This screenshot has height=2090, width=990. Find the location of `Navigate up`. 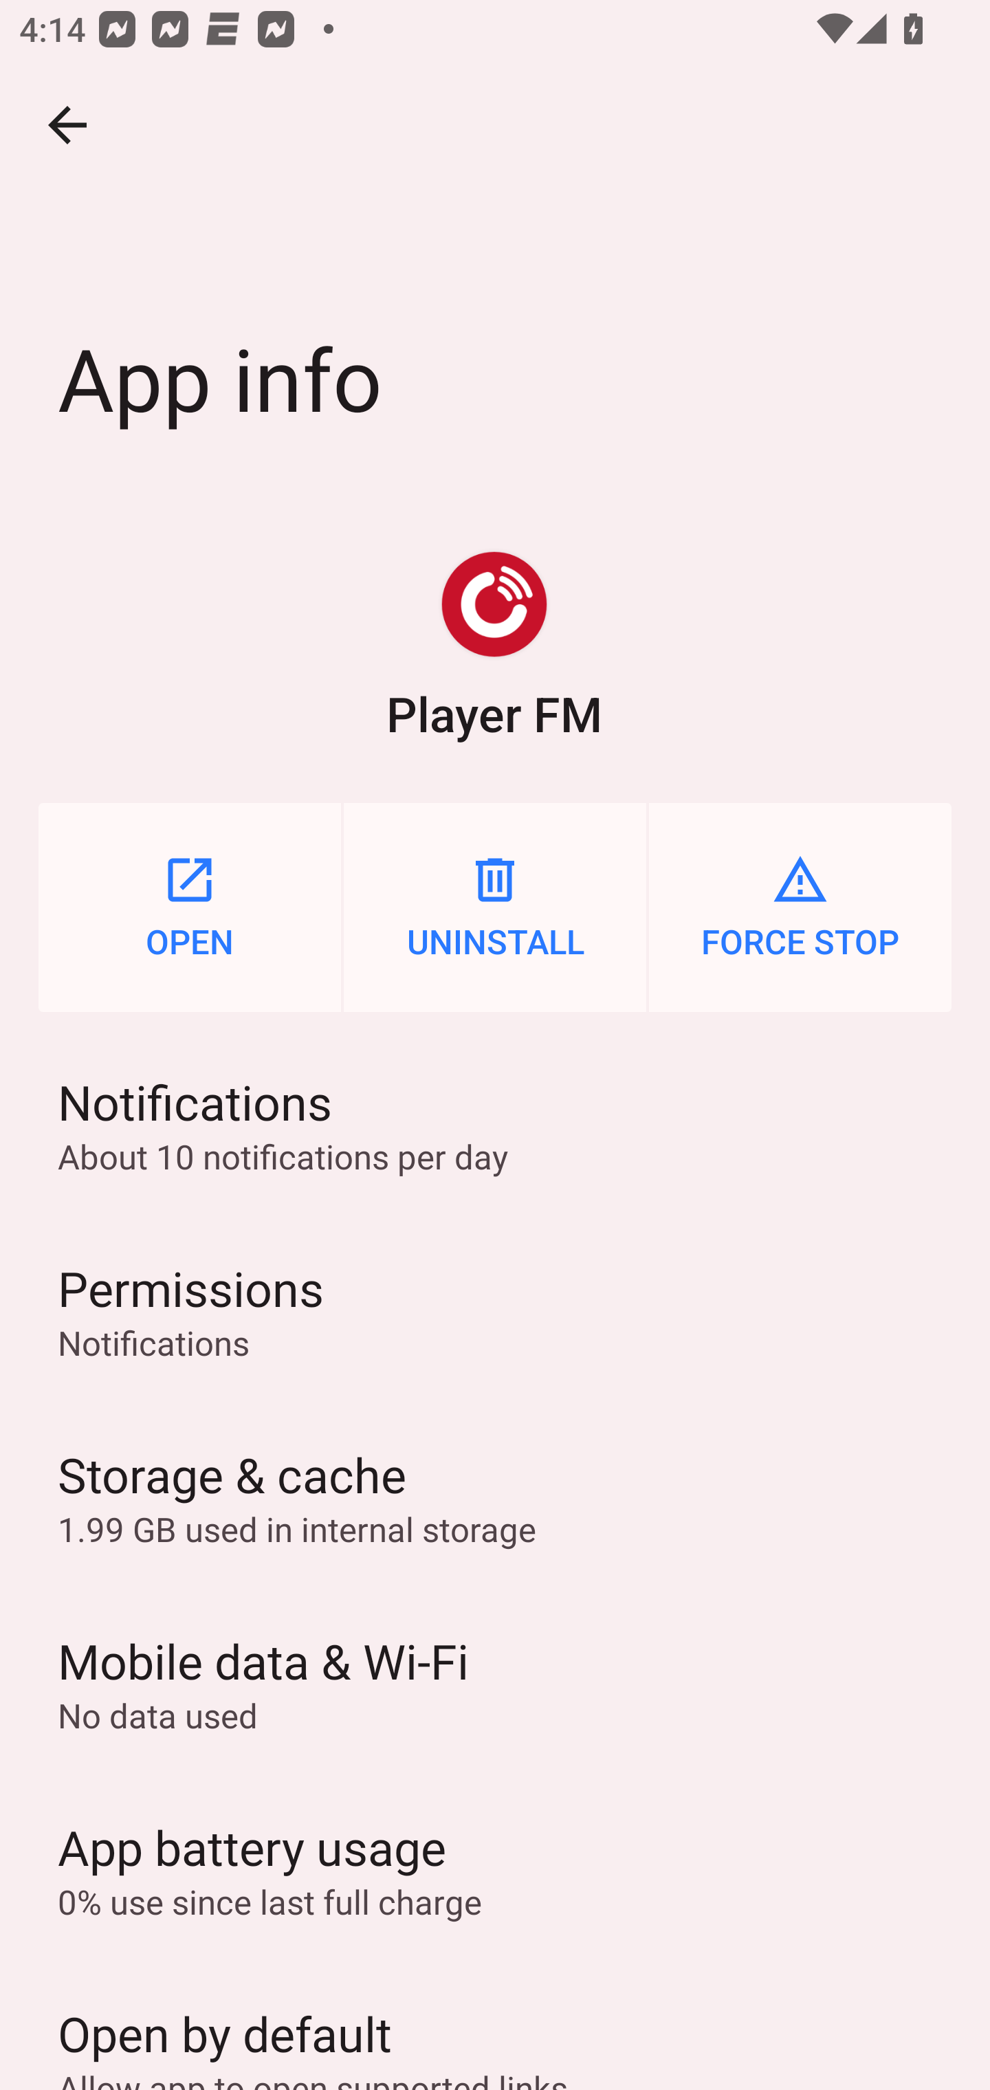

Navigate up is located at coordinates (67, 125).